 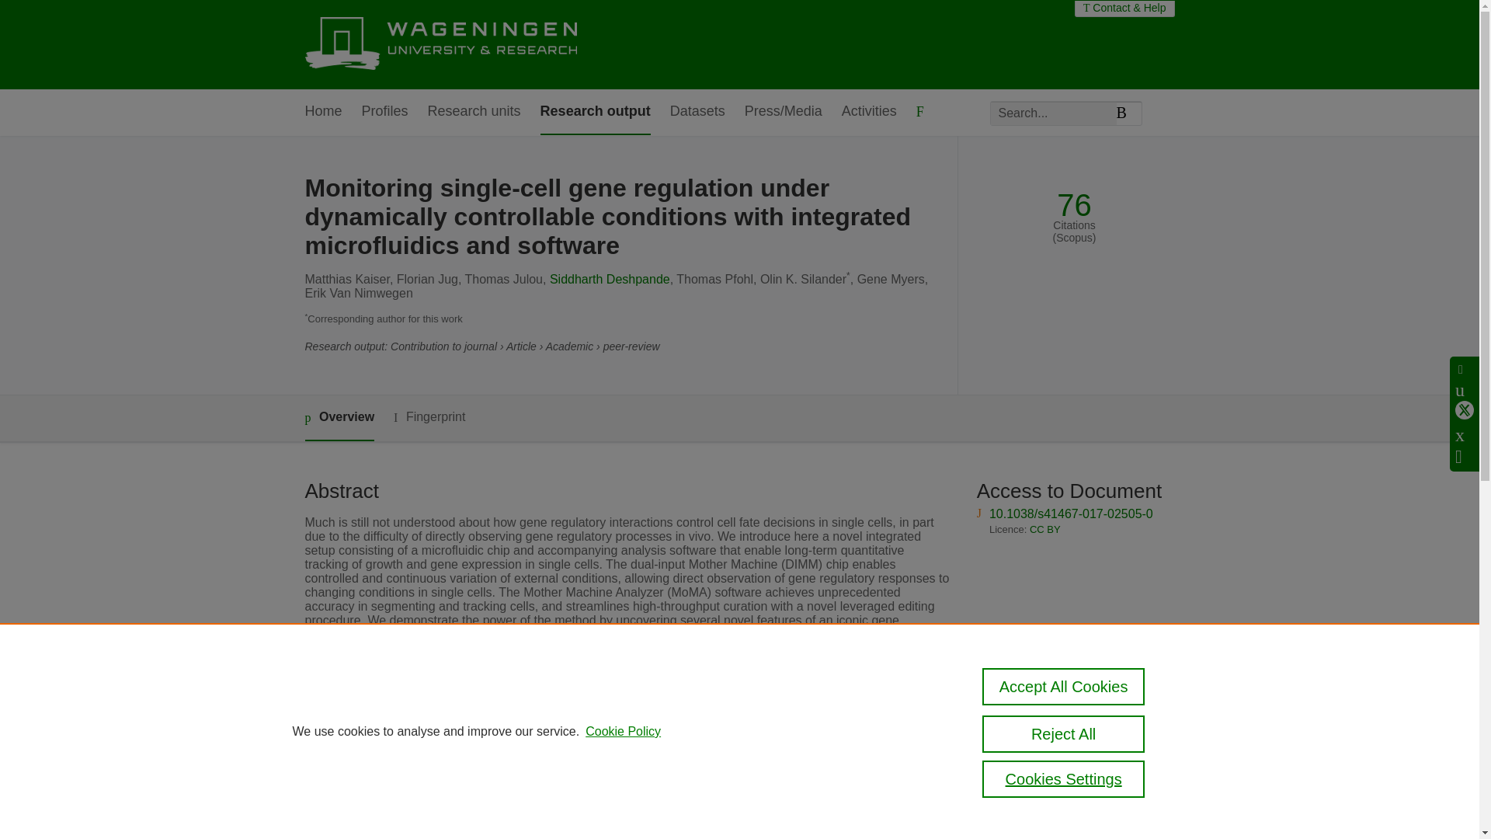 I want to click on Overview, so click(x=339, y=418).